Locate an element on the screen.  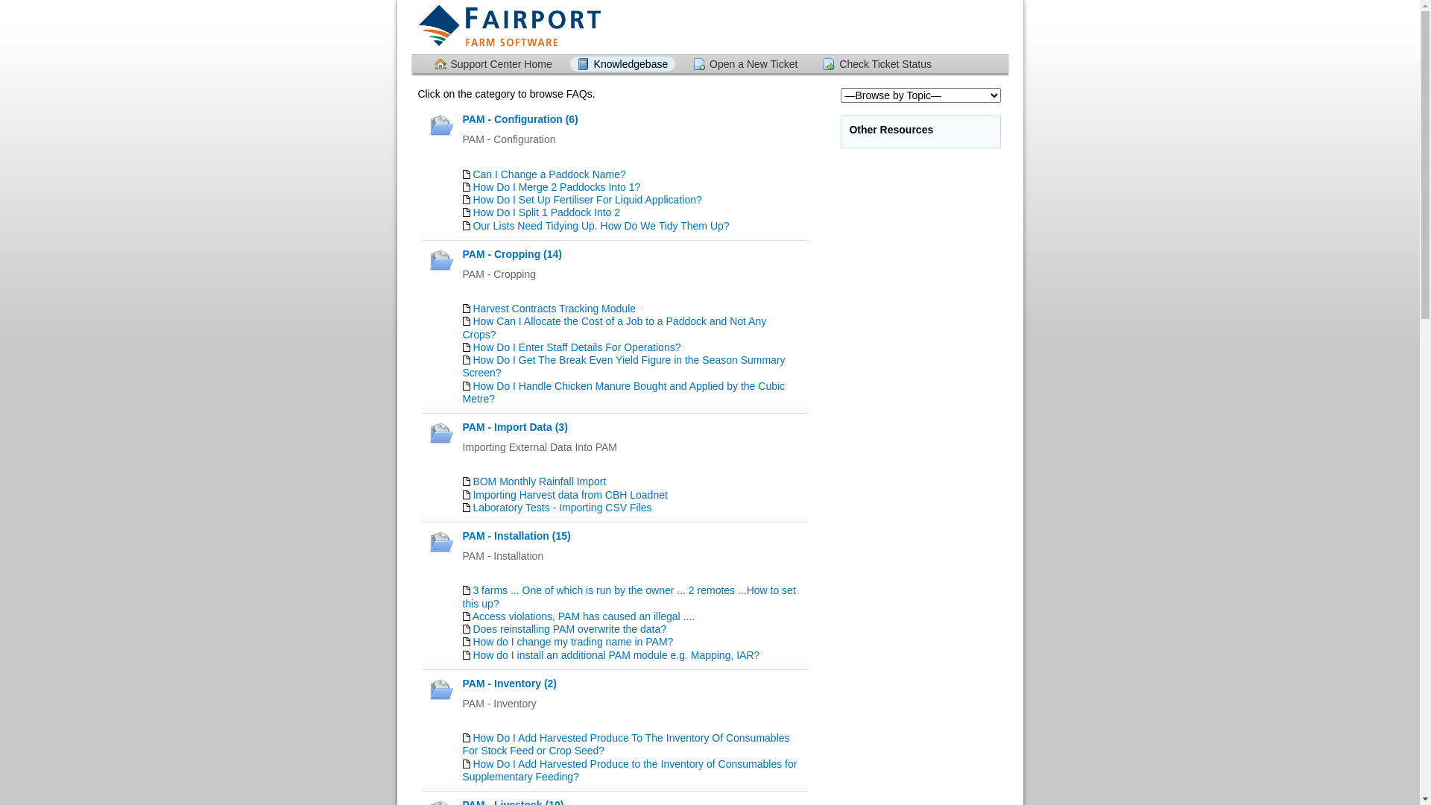
PAM - Cropping (14) is located at coordinates (512, 254).